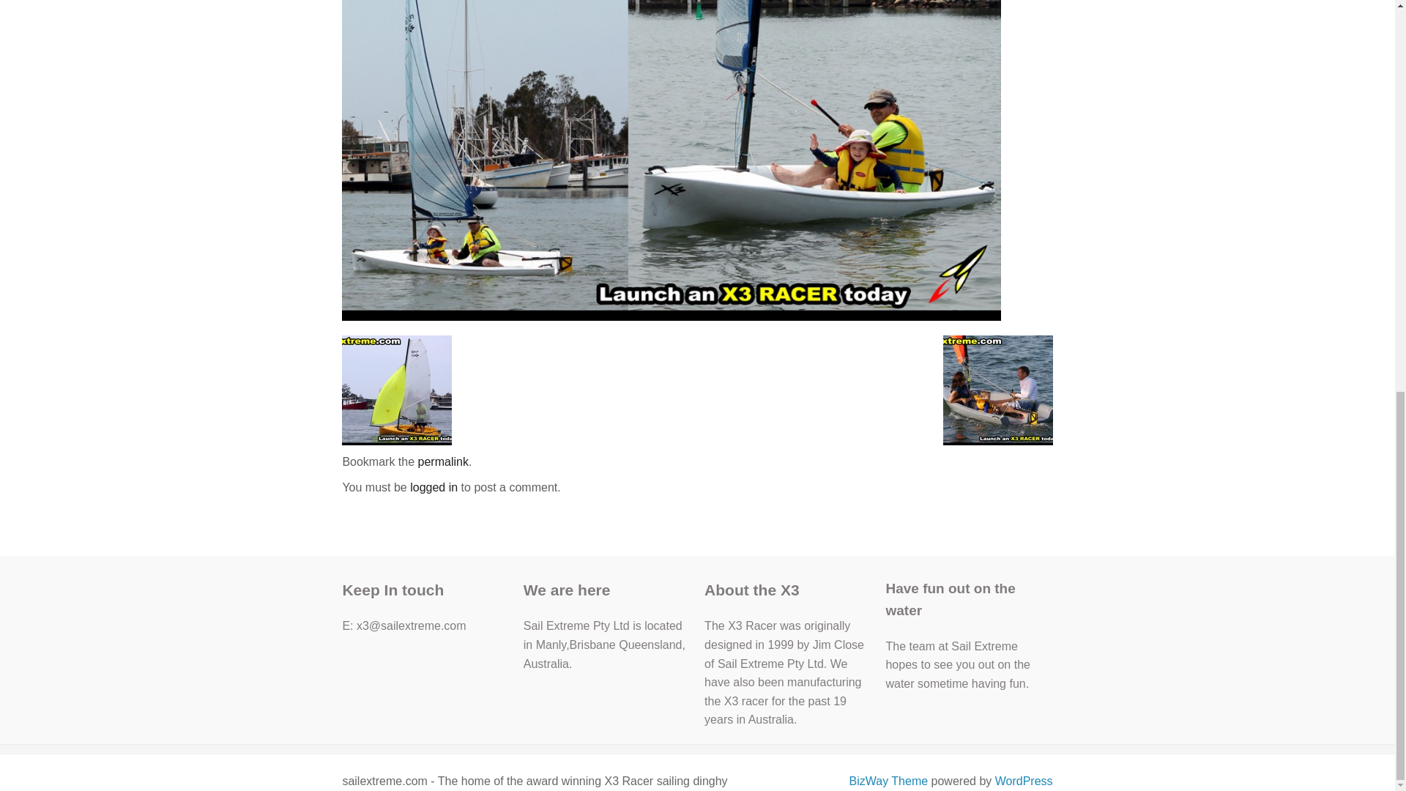  What do you see at coordinates (1024, 781) in the screenshot?
I see `WordPress` at bounding box center [1024, 781].